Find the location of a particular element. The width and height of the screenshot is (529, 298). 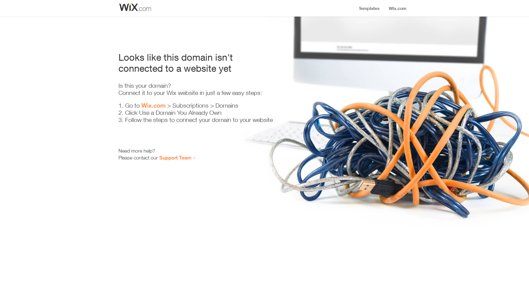

Wix.com is located at coordinates (153, 105).